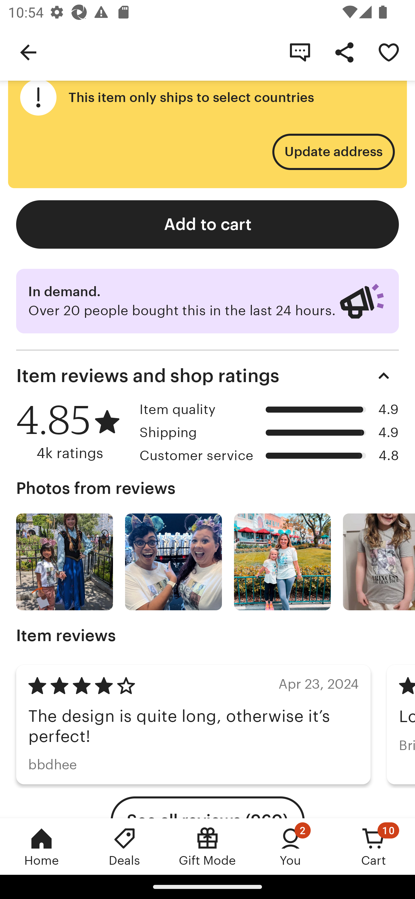 The width and height of the screenshot is (415, 899). Describe the element at coordinates (65, 562) in the screenshot. I see `Photo from review` at that location.